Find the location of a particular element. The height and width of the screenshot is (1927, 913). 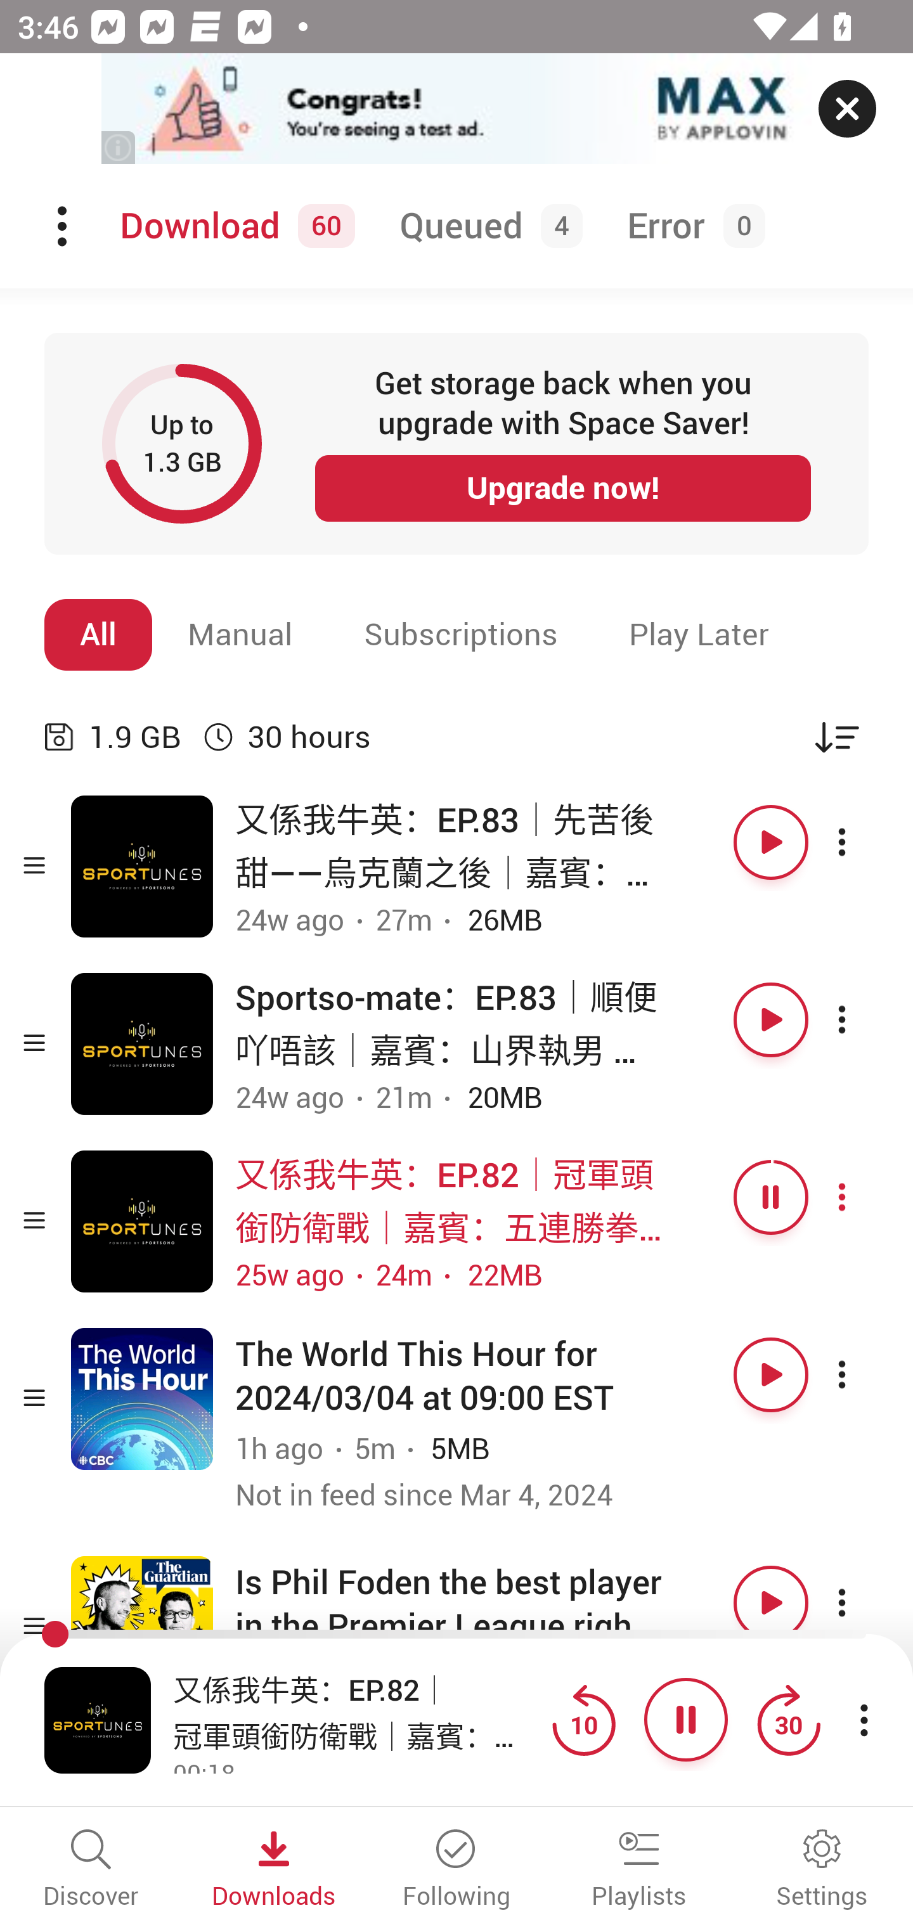

Play button is located at coordinates (771, 842).